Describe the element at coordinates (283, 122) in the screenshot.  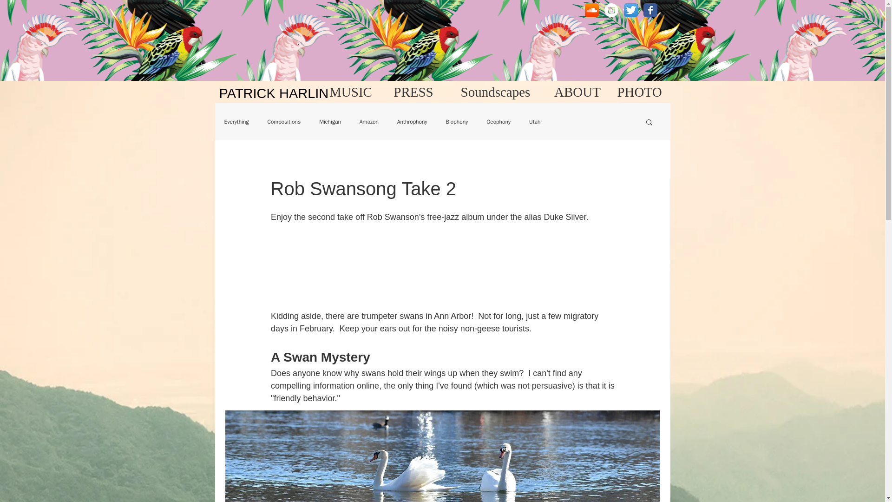
I see `Compositions` at that location.